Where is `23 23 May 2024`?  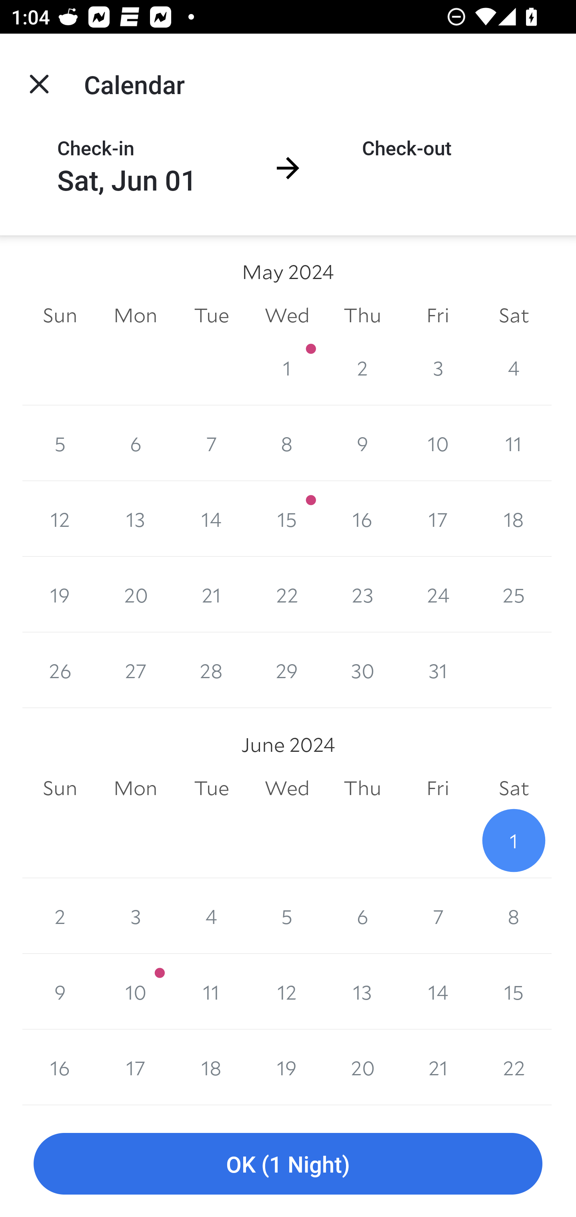 23 23 May 2024 is located at coordinates (362, 595).